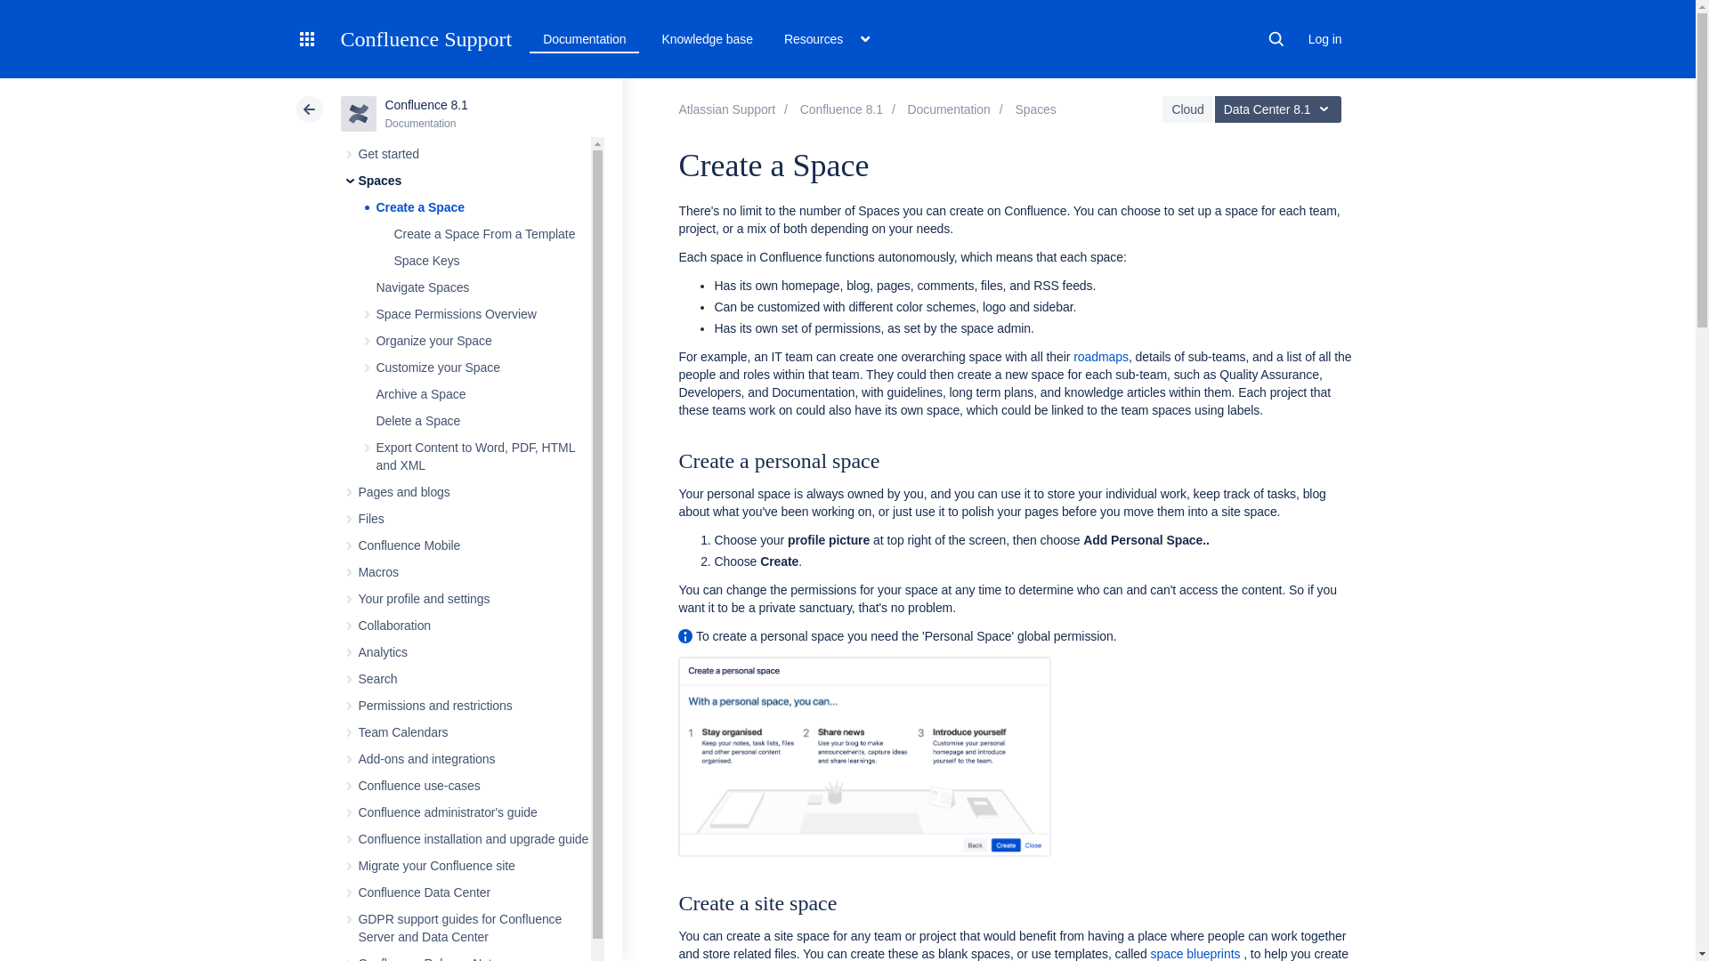 The image size is (1709, 961). What do you see at coordinates (425, 39) in the screenshot?
I see `Confluence Support` at bounding box center [425, 39].